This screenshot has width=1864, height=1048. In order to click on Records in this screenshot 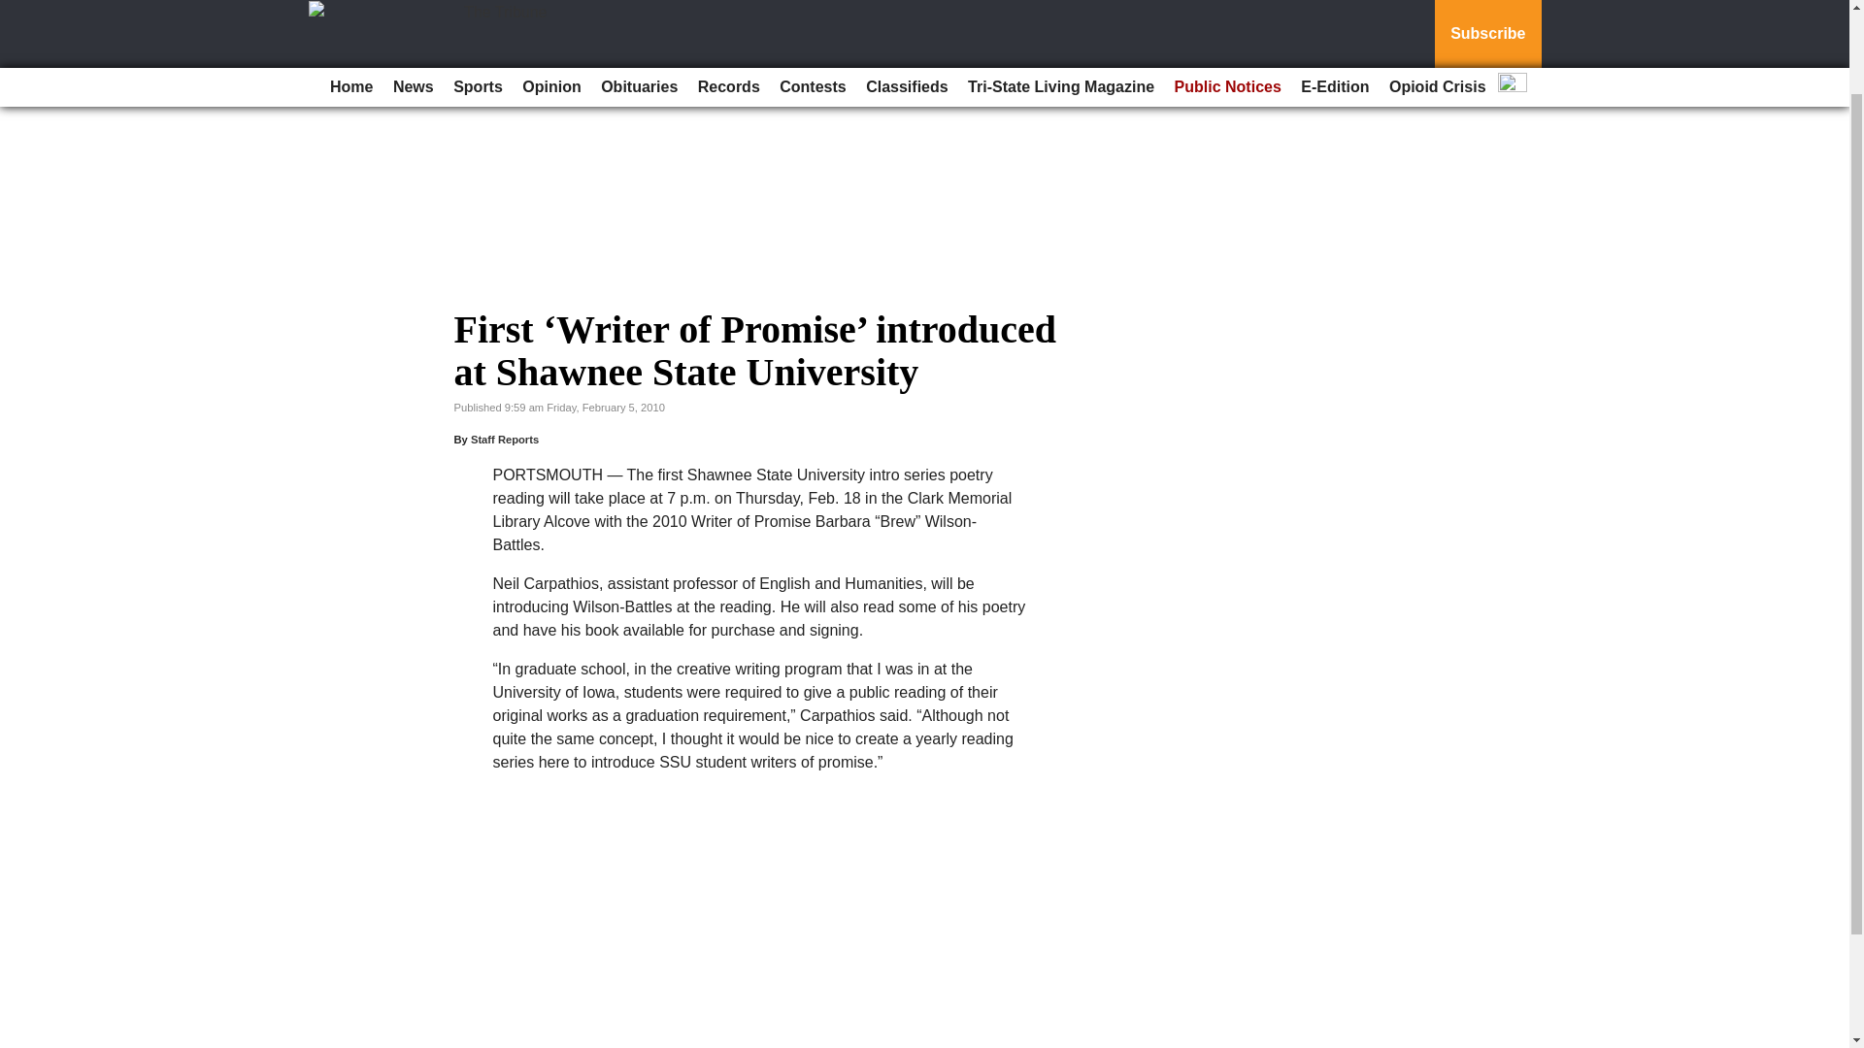, I will do `click(728, 3)`.